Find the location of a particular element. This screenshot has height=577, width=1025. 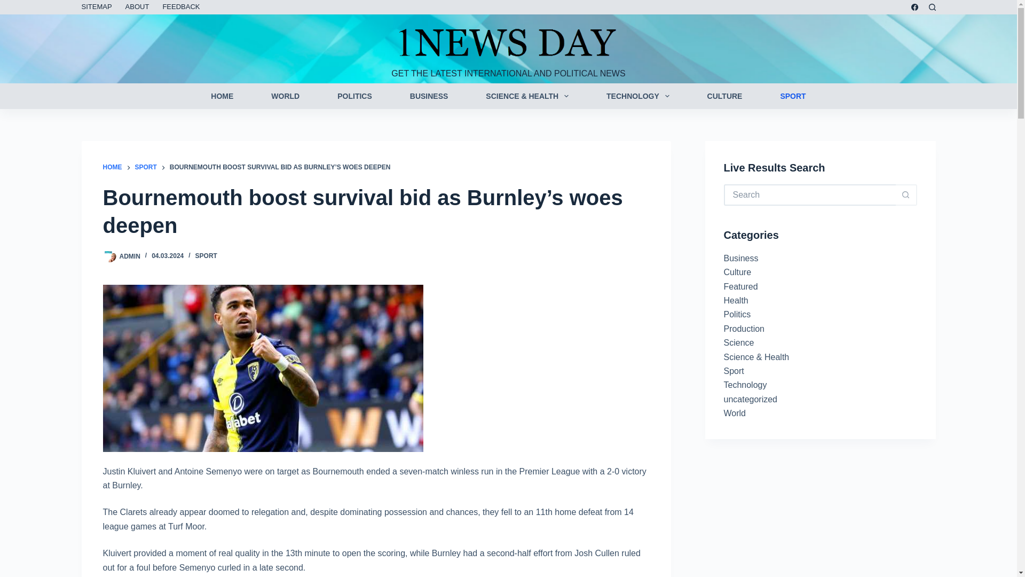

SITEMAP is located at coordinates (99, 7).